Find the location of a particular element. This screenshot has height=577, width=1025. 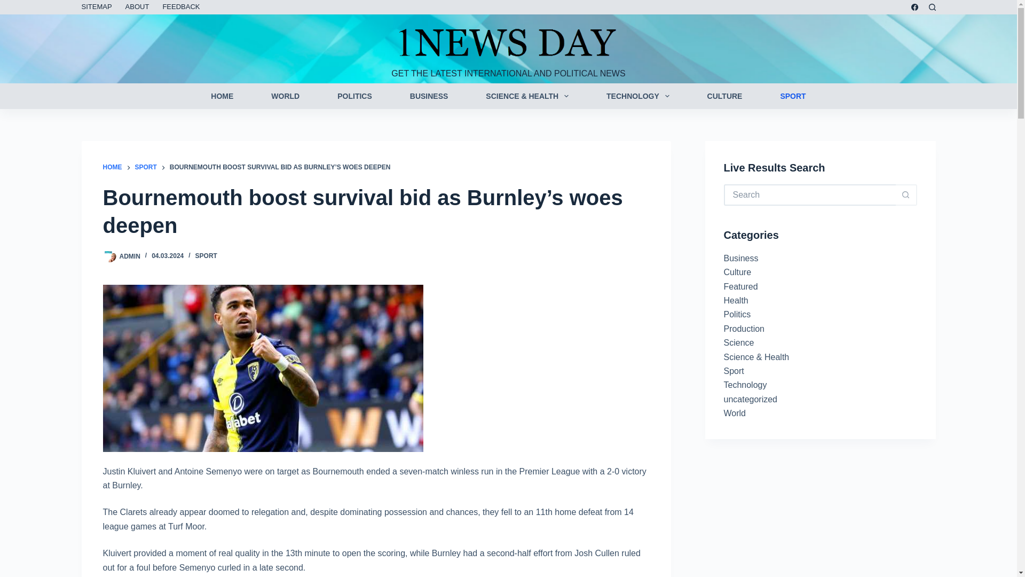

SITEMAP is located at coordinates (99, 7).